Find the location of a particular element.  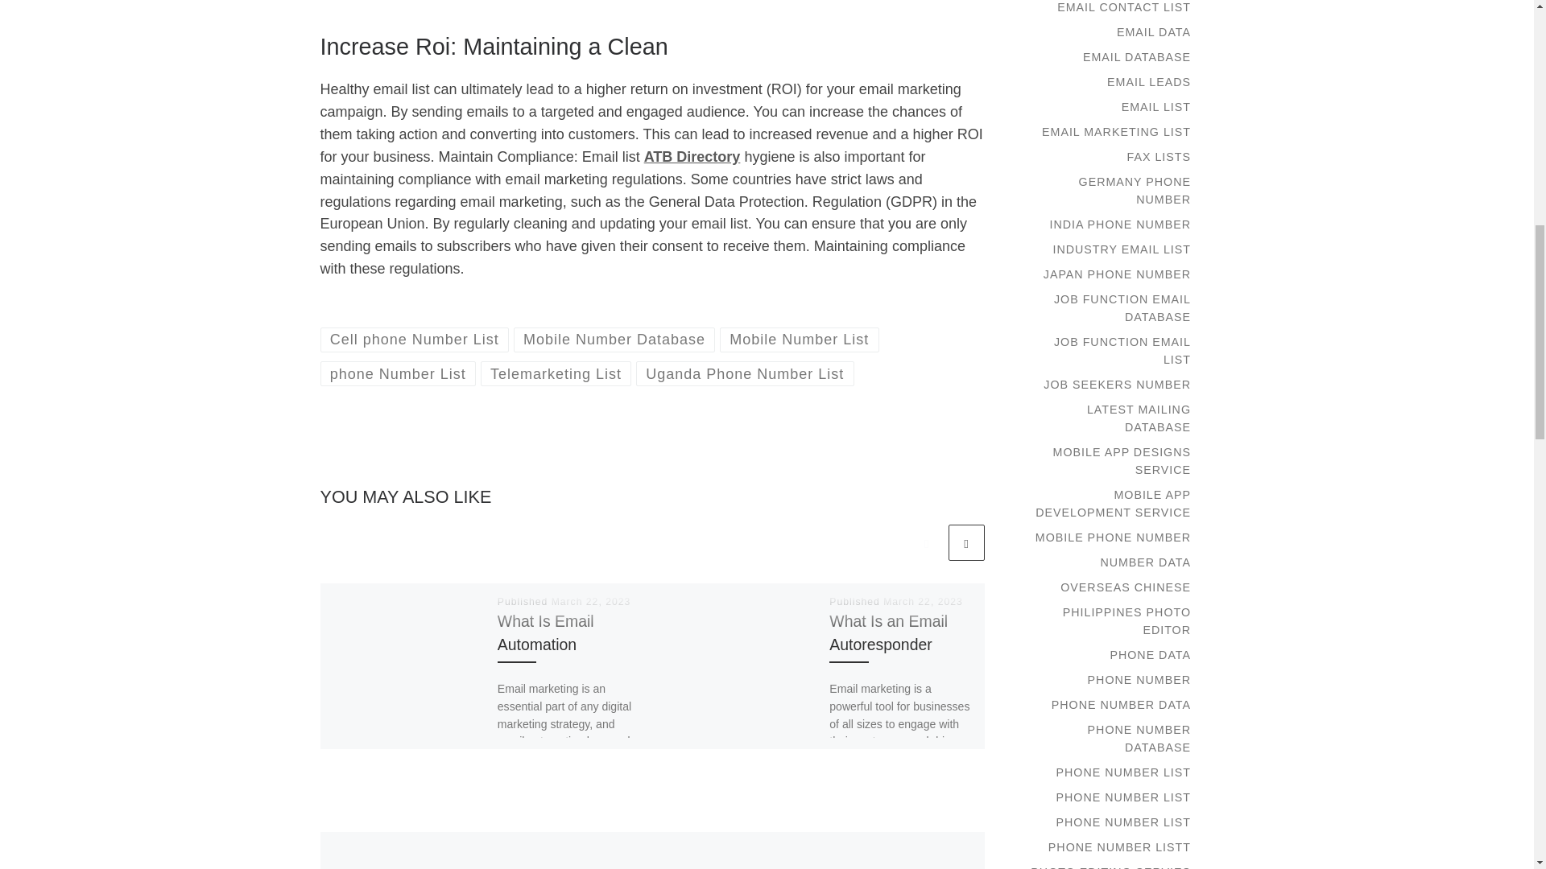

View all posts in Uganda Phone Number List is located at coordinates (745, 373).